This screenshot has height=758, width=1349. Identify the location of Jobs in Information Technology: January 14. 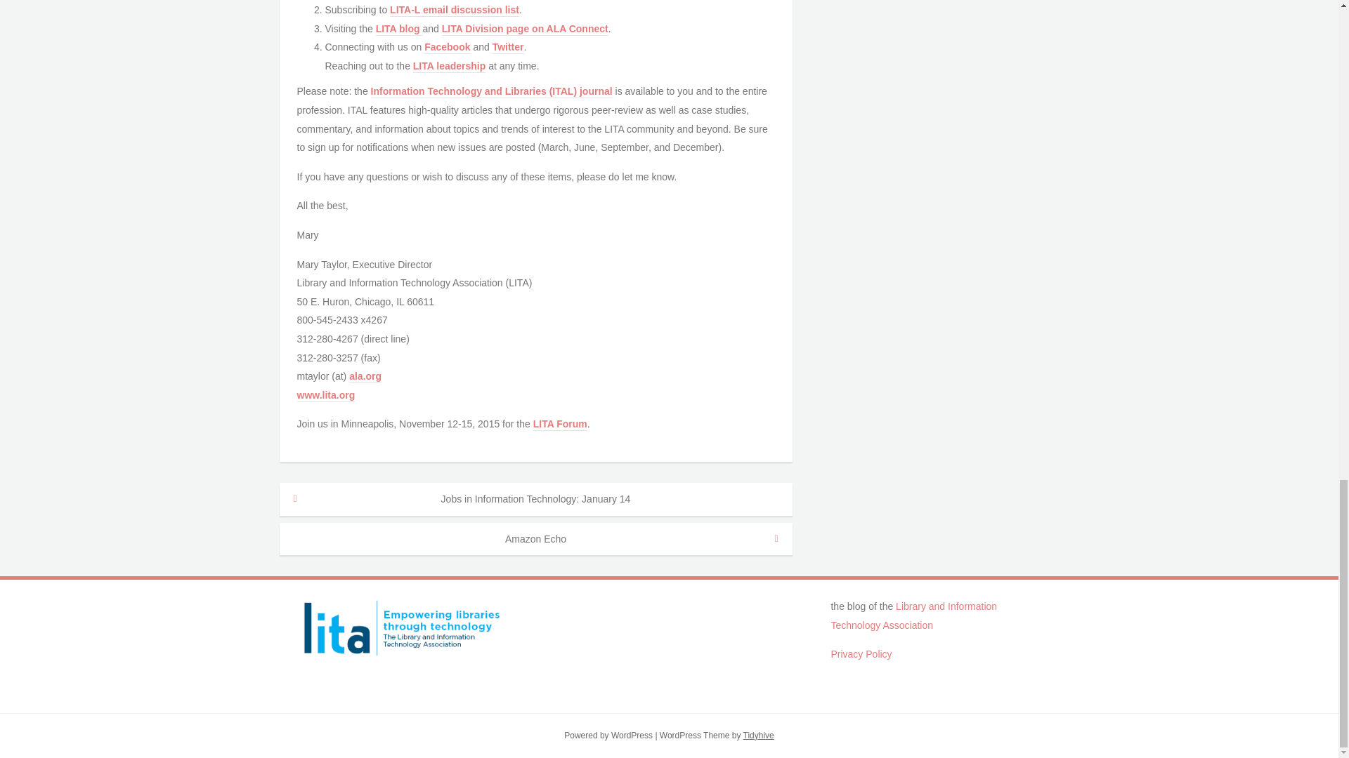
(535, 499).